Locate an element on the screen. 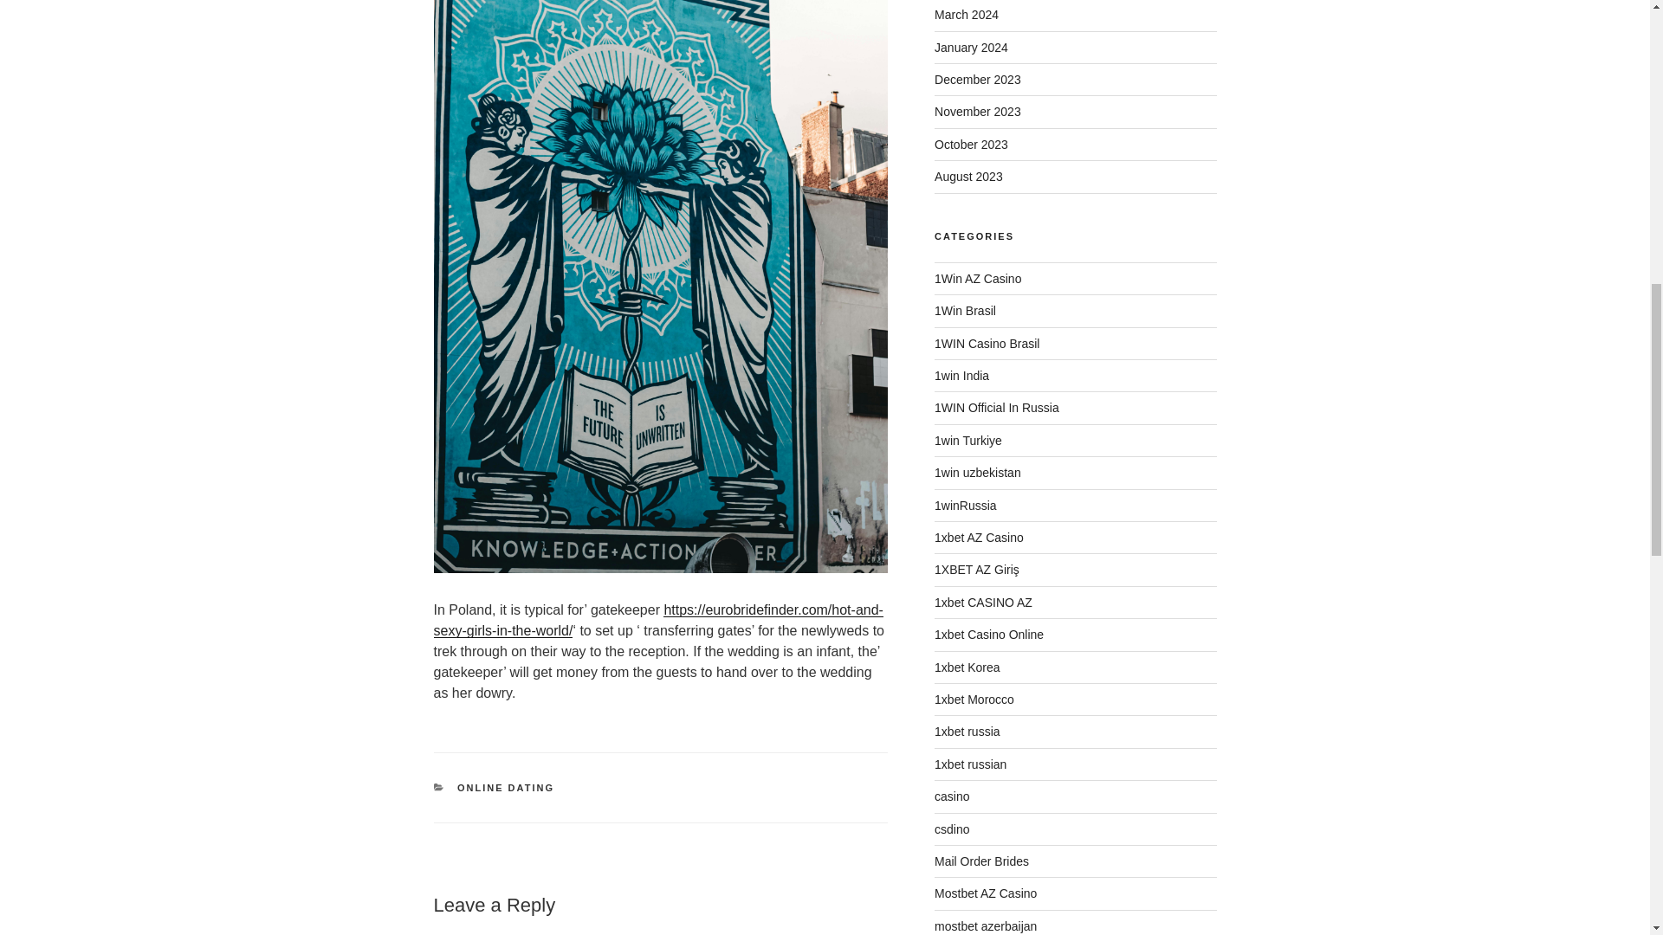 The height and width of the screenshot is (935, 1663). 1xbet AZ Casino is located at coordinates (979, 537).